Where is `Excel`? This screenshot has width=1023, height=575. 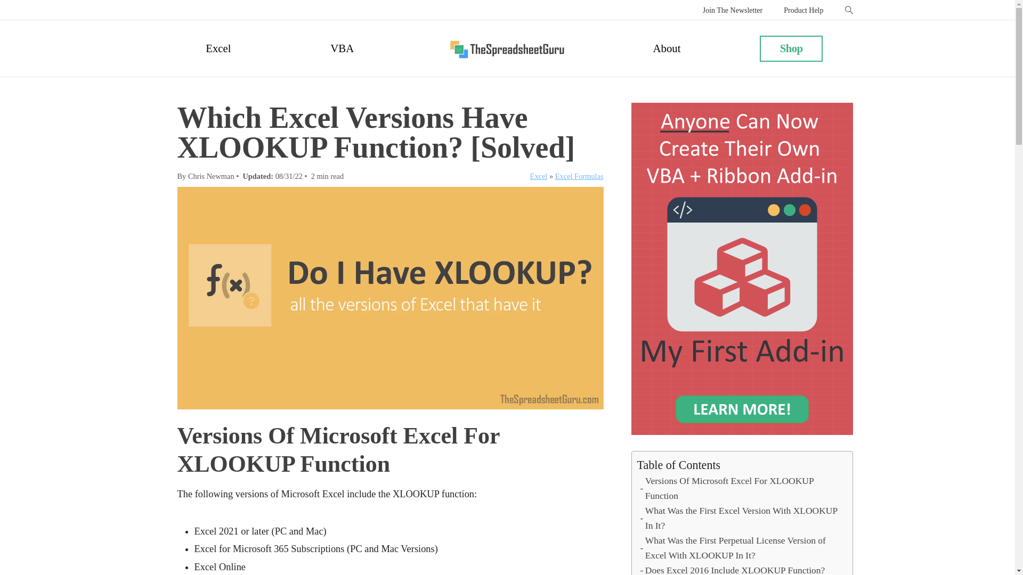 Excel is located at coordinates (538, 176).